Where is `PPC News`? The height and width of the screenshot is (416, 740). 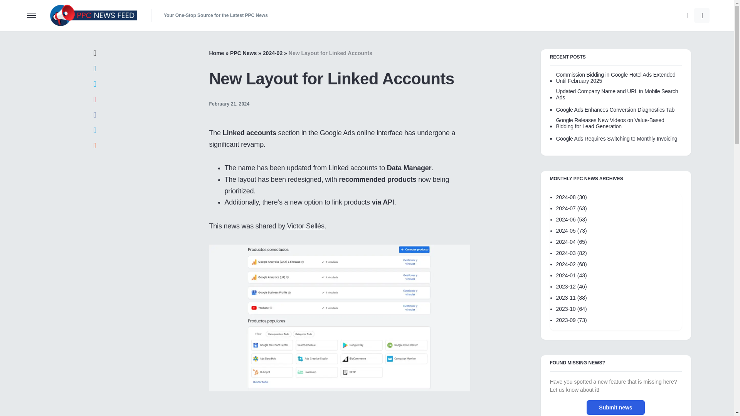 PPC News is located at coordinates (244, 53).